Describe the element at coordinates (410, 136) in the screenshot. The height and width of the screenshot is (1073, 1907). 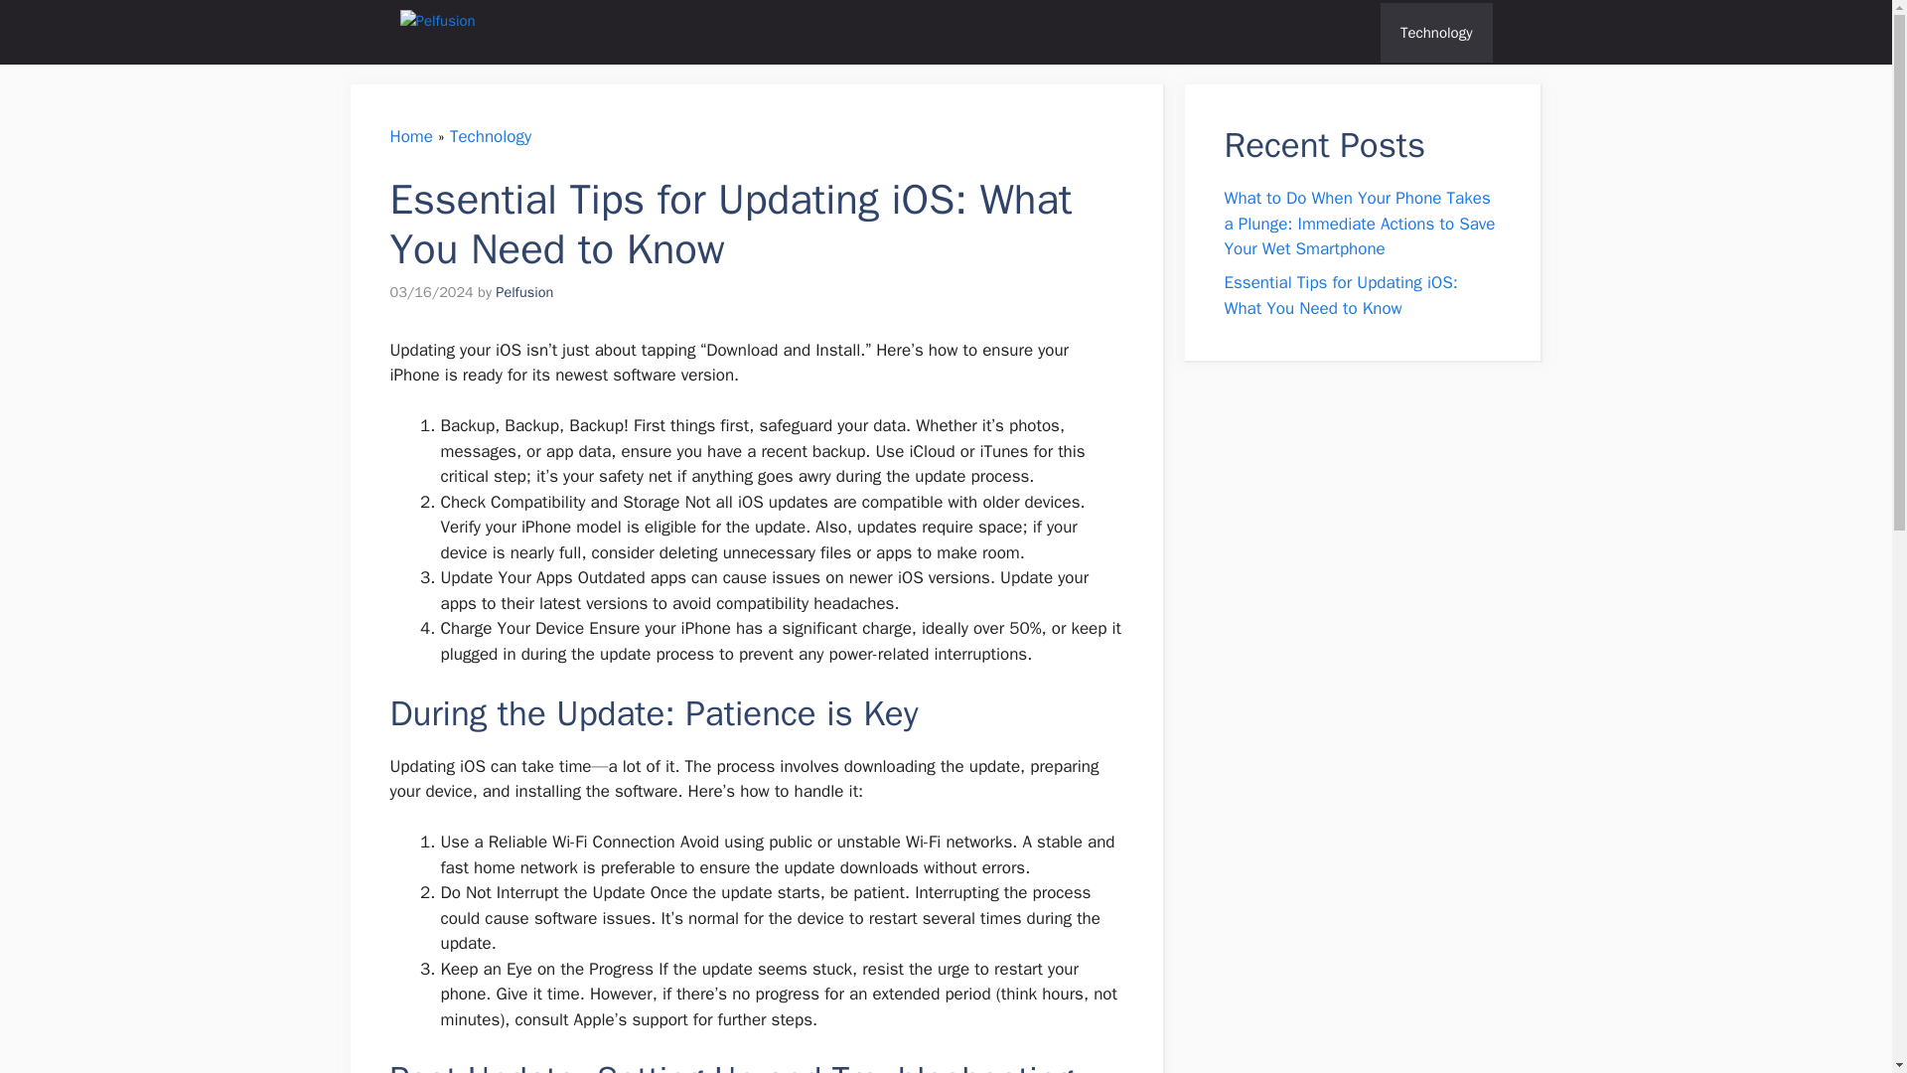
I see `Home` at that location.